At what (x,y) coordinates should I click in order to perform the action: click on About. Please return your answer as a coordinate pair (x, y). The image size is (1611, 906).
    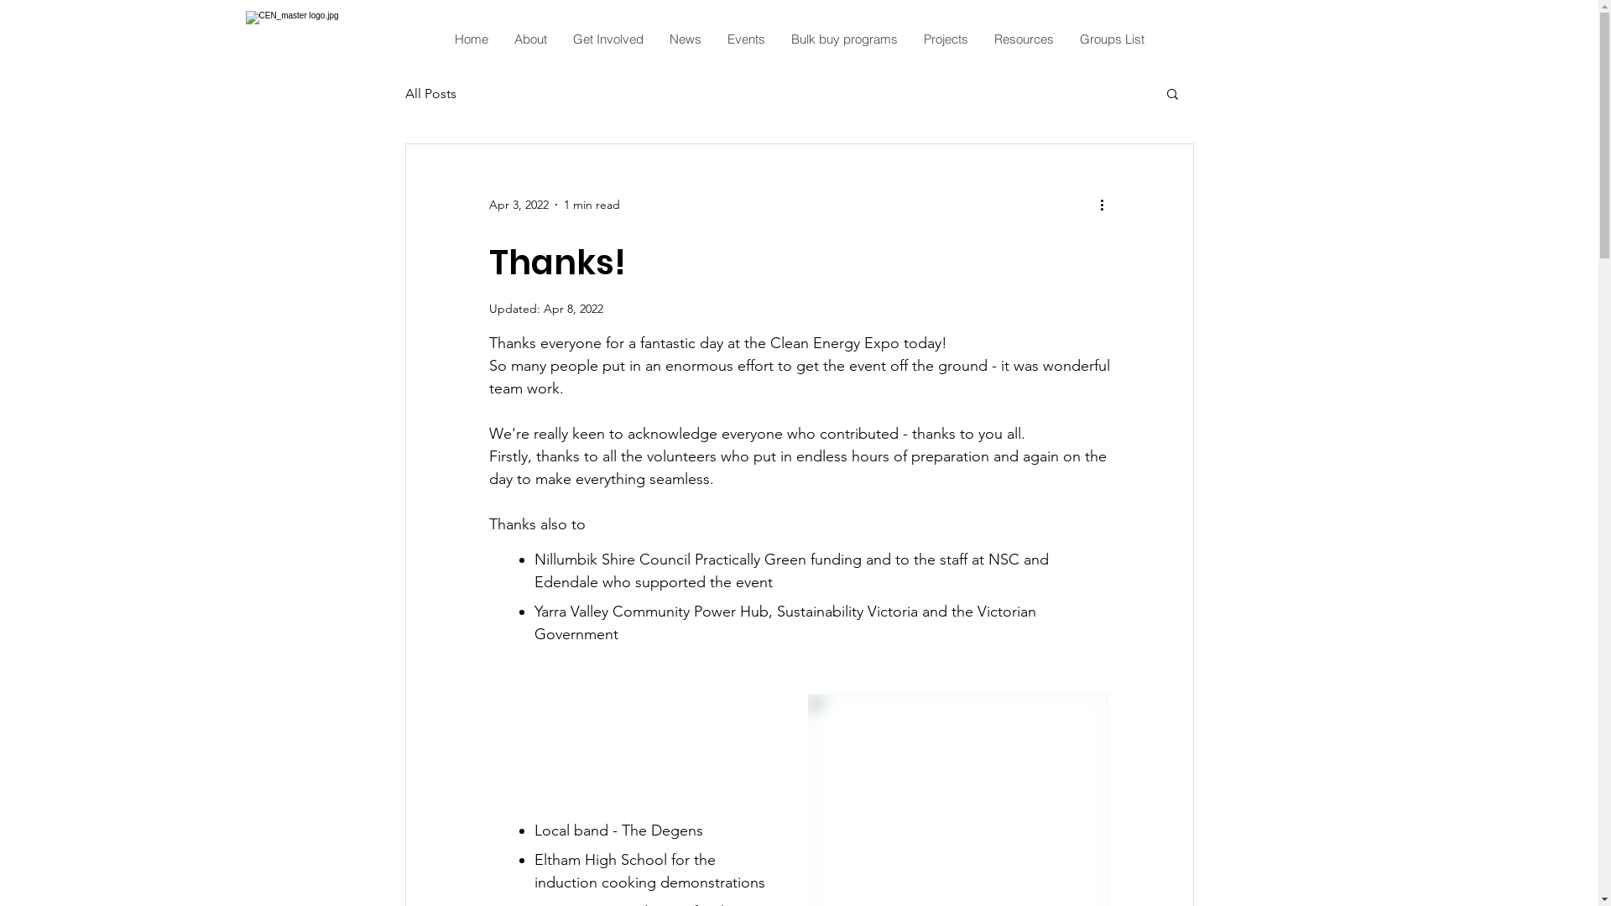
    Looking at the image, I should click on (530, 39).